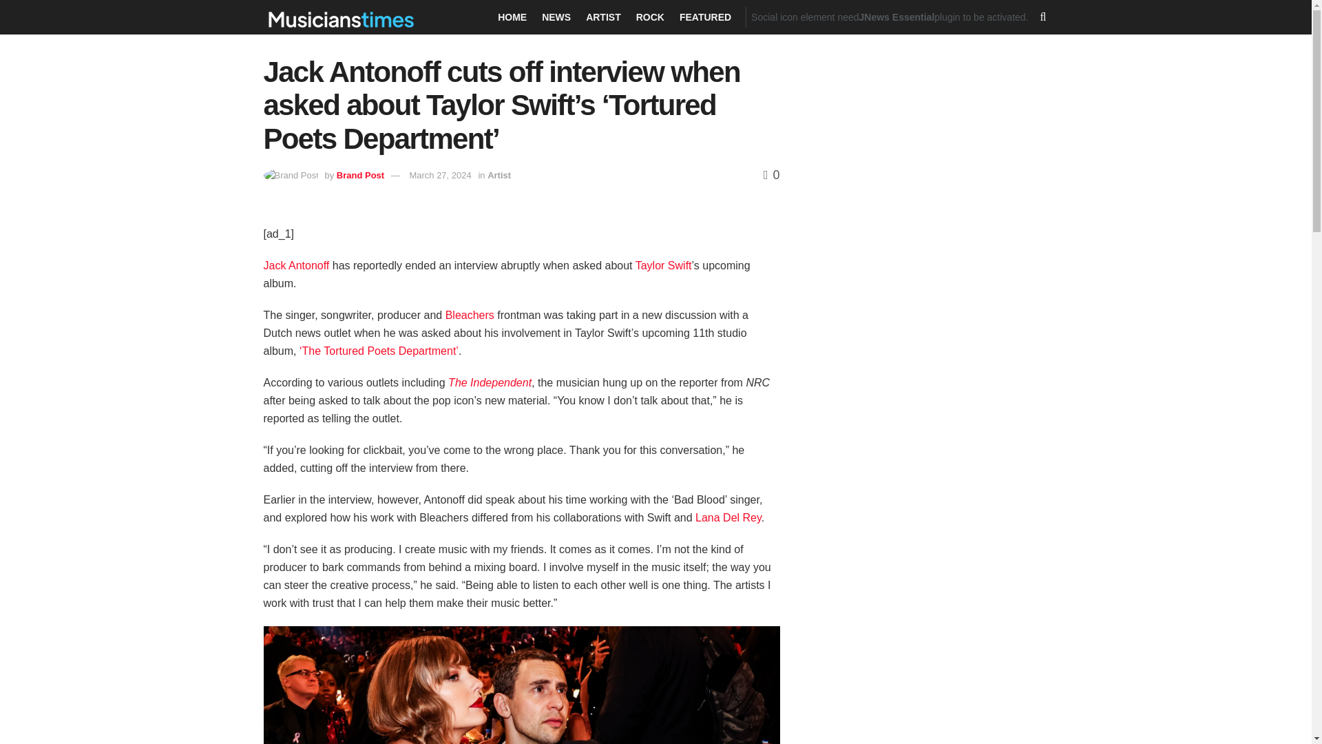 The height and width of the screenshot is (744, 1322). Describe the element at coordinates (499, 175) in the screenshot. I see `Artist` at that location.